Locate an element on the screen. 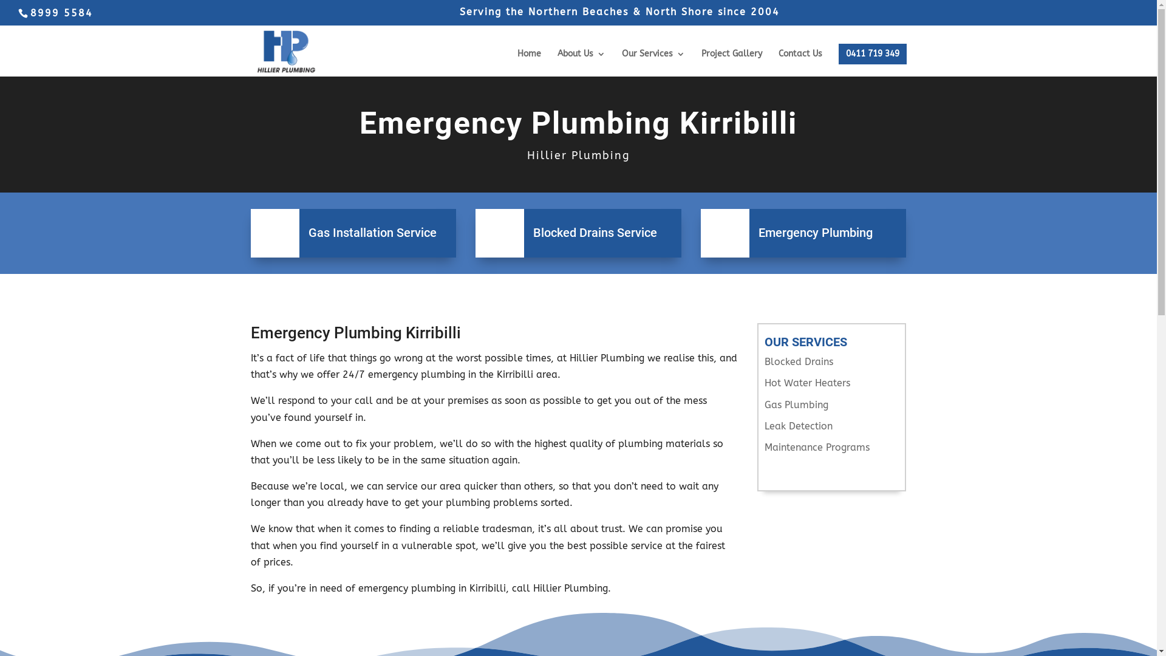 The width and height of the screenshot is (1166, 656). 0411 719 349 is located at coordinates (872, 54).